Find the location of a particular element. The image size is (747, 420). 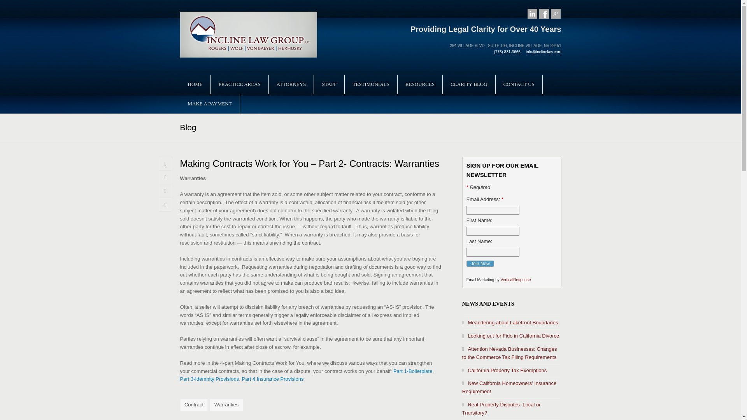

Warranties is located at coordinates (226, 405).